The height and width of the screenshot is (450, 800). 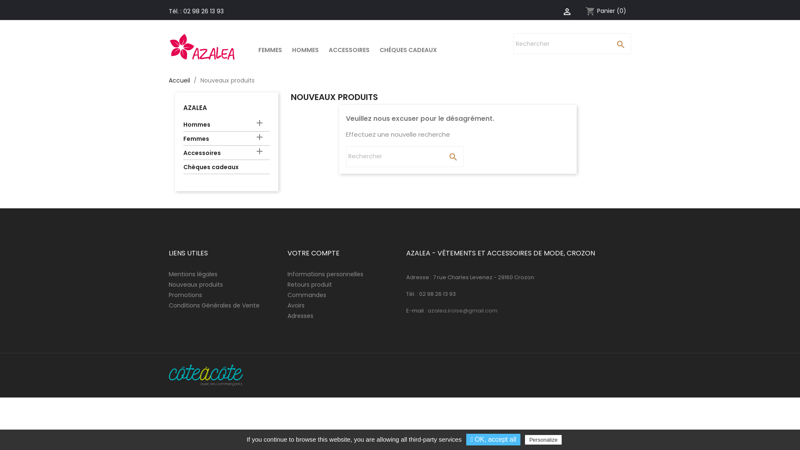 I want to click on Femmes, so click(x=227, y=140).